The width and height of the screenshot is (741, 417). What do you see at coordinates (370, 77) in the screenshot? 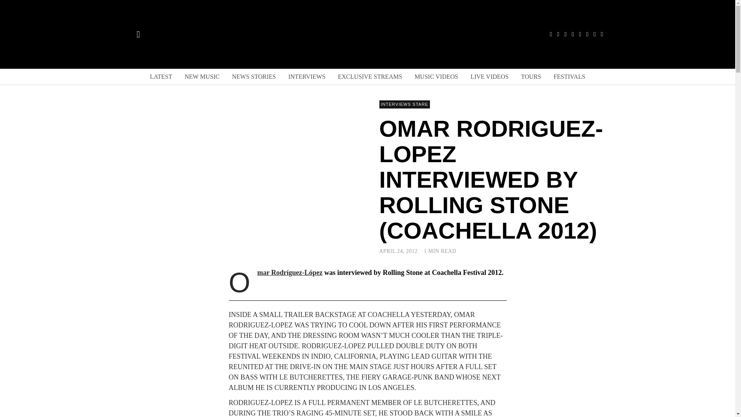
I see `EXCLUSIVE STREAMS` at bounding box center [370, 77].